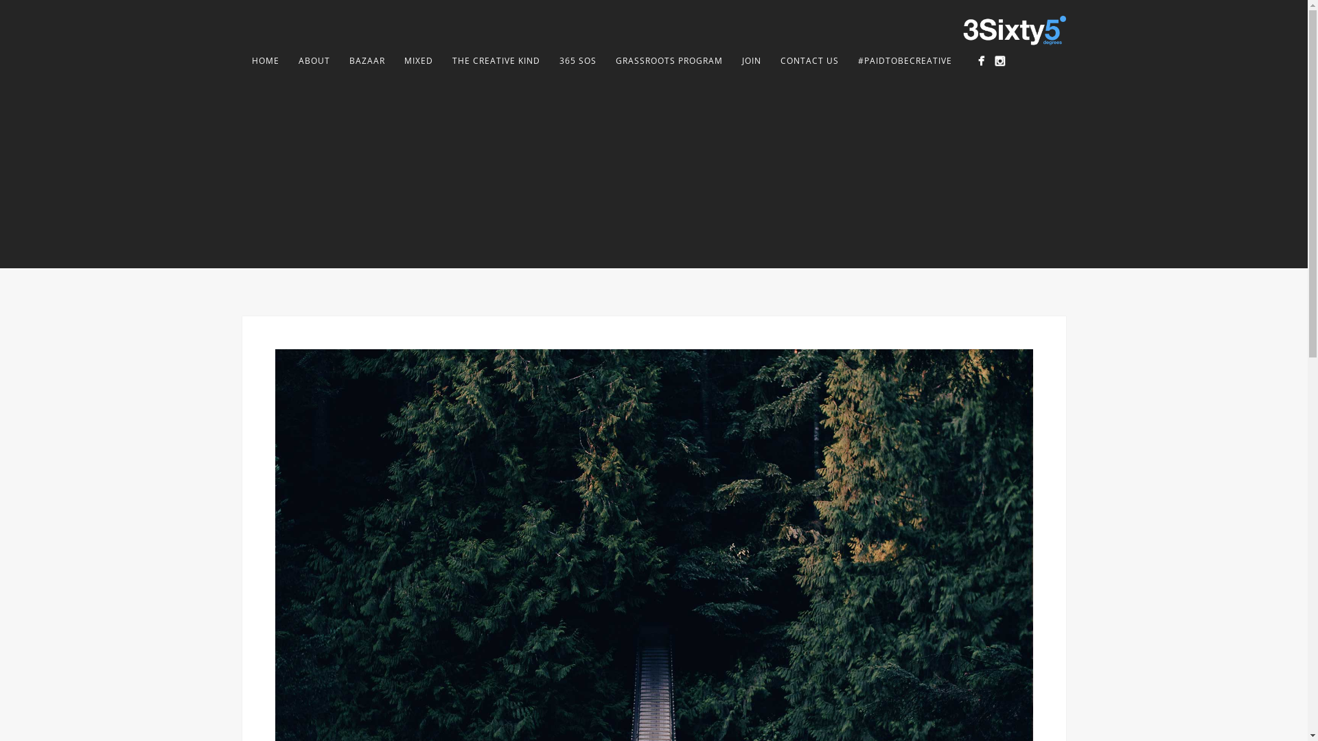 The width and height of the screenshot is (1318, 741). Describe the element at coordinates (751, 60) in the screenshot. I see `JOIN` at that location.